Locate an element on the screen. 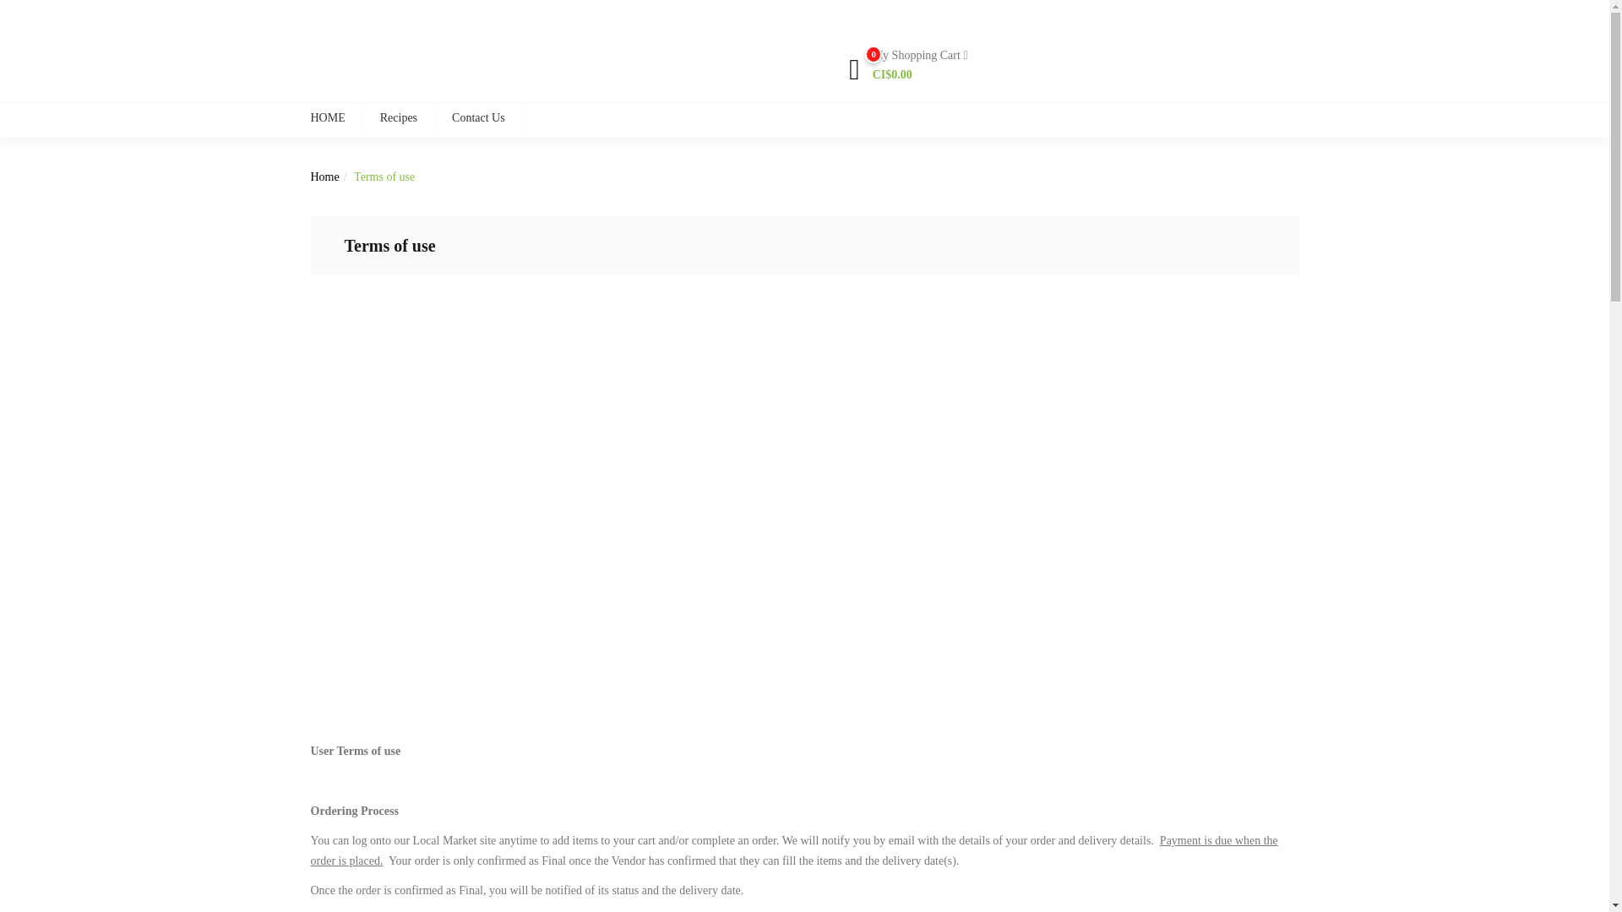 This screenshot has width=1622, height=912. Contact Us is located at coordinates (478, 120).